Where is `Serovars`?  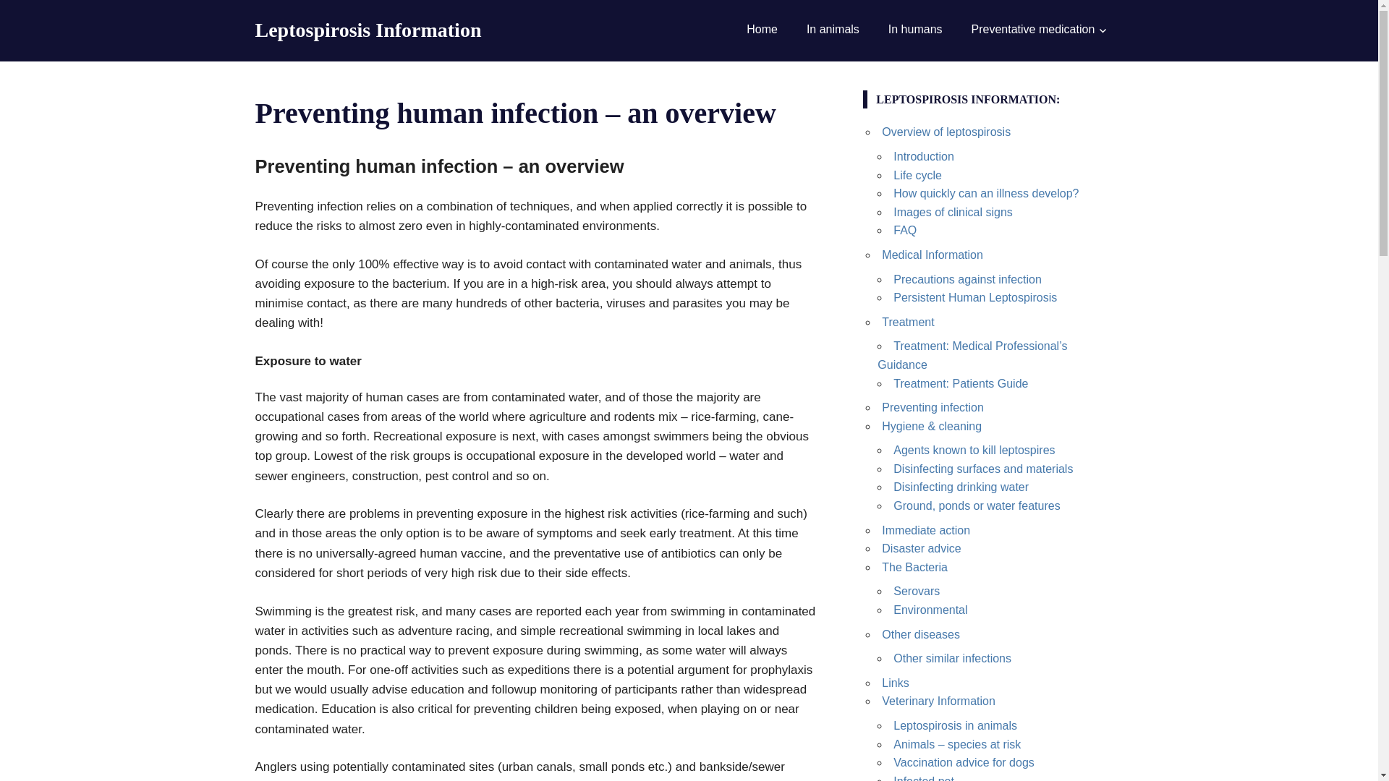 Serovars is located at coordinates (916, 591).